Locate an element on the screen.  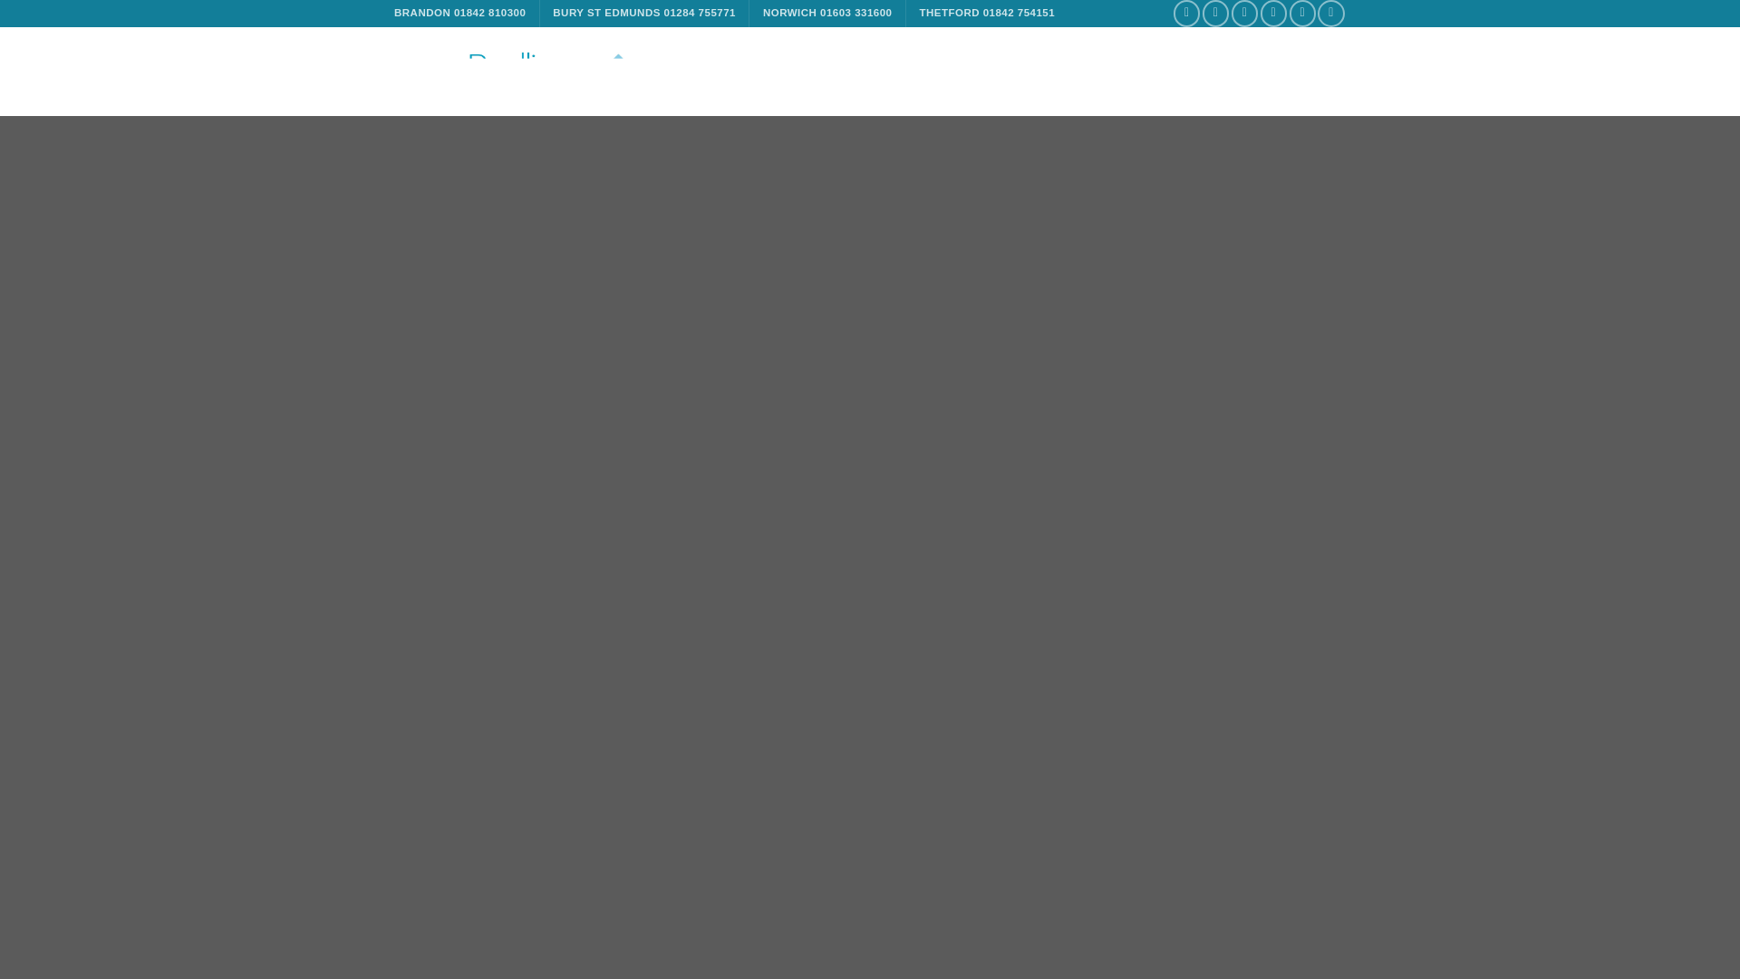
Send us an email is located at coordinates (1273, 13).